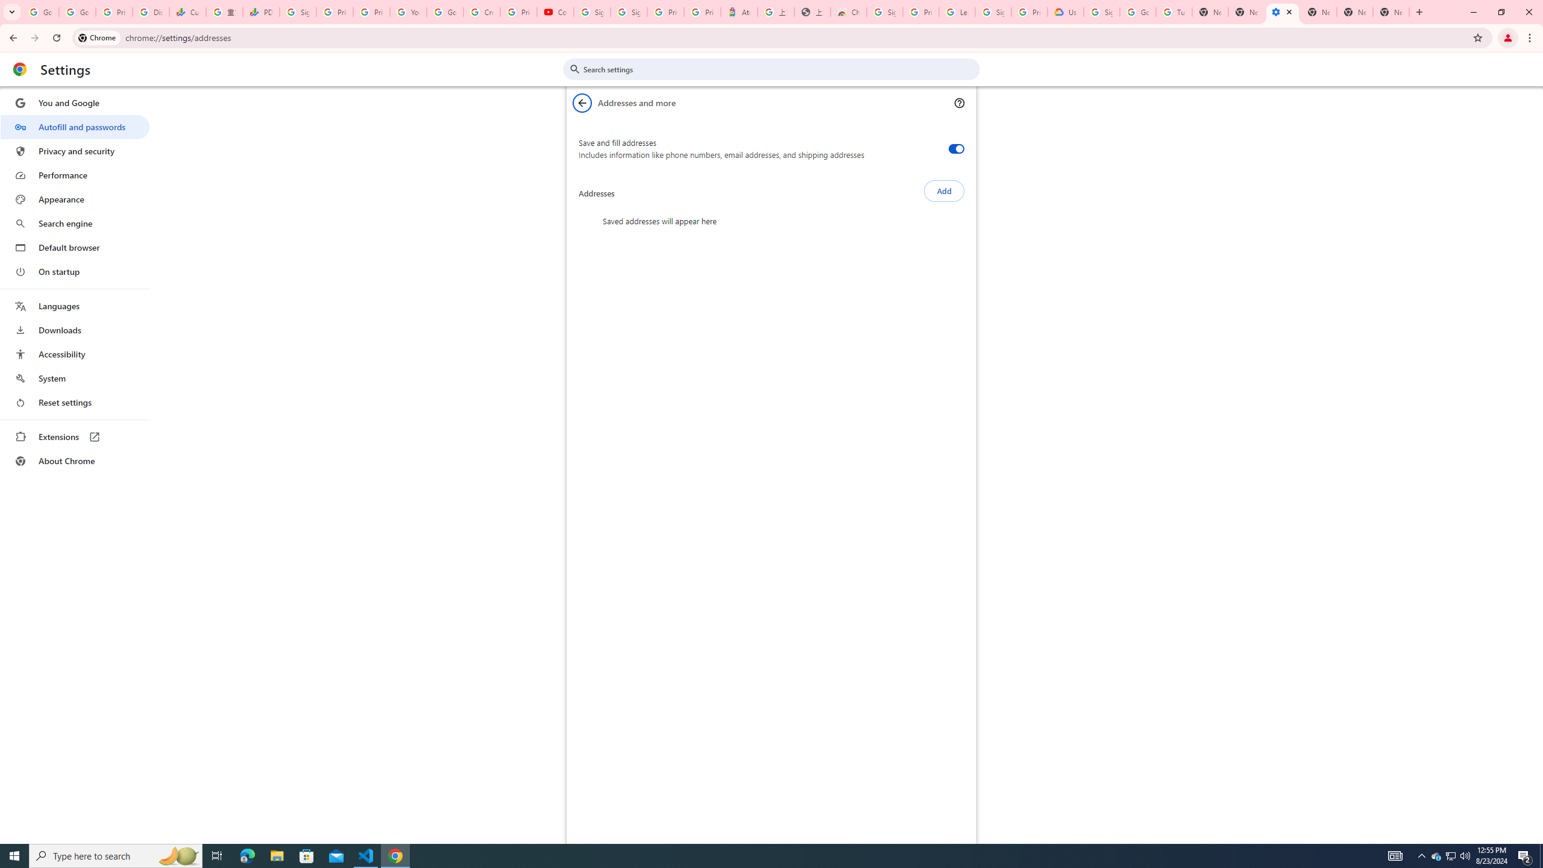  Describe the element at coordinates (445, 12) in the screenshot. I see `Google Account Help` at that location.